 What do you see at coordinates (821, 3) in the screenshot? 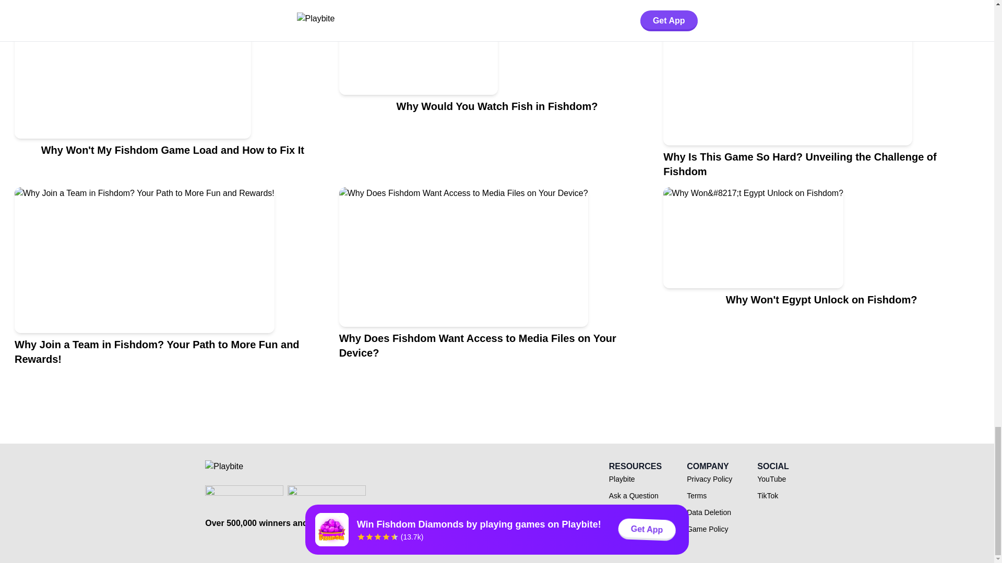
I see `Why Can't I Play the Fishdom Games as Advertised?` at bounding box center [821, 3].